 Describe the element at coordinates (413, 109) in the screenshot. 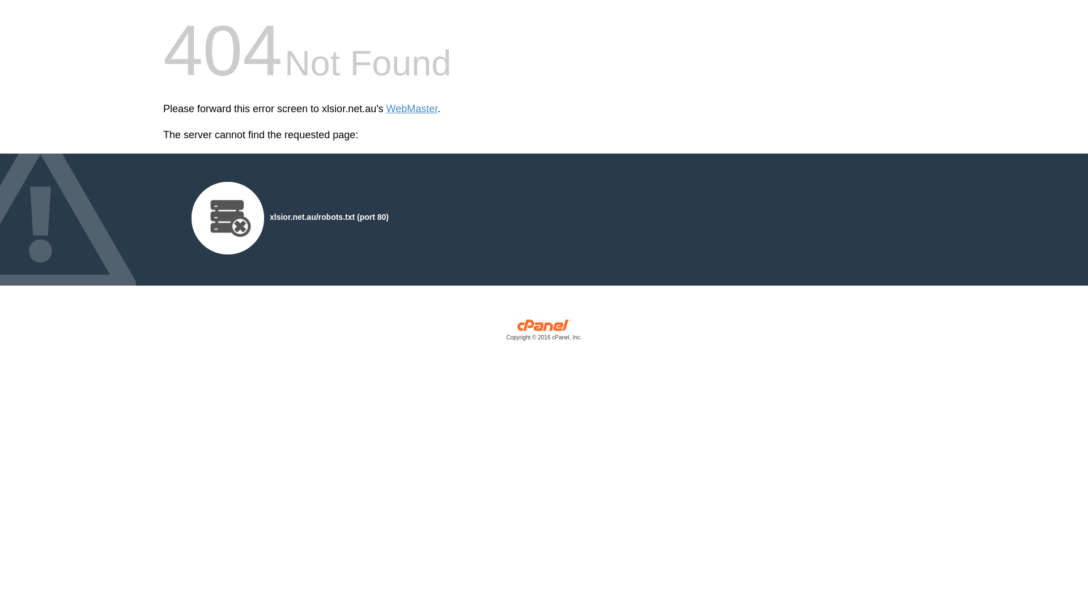

I see `WebMaster` at that location.